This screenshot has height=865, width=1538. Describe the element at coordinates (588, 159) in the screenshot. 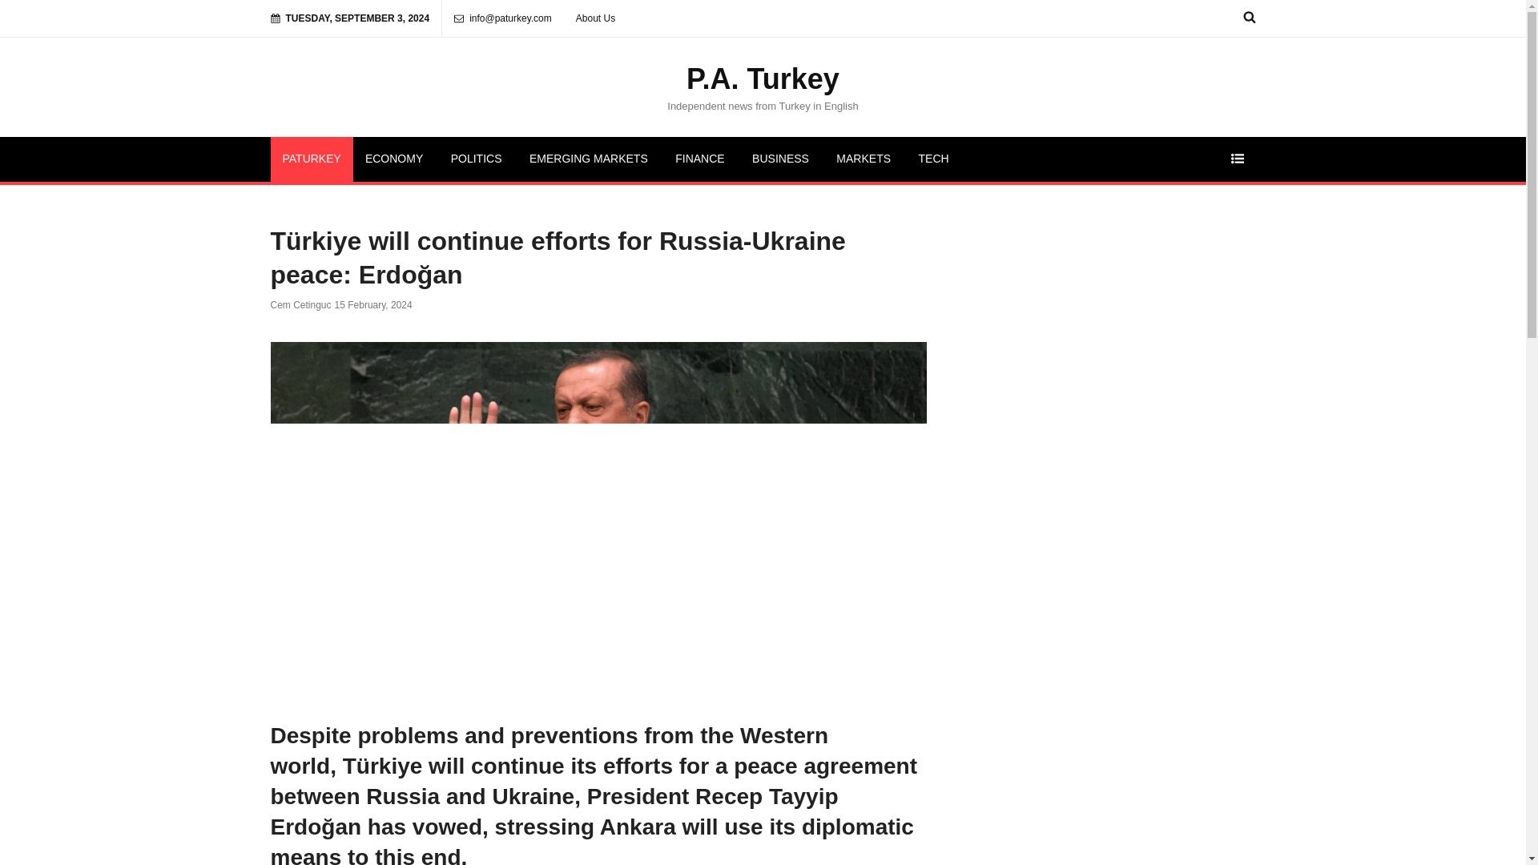

I see `EMERGING MARKETS` at that location.